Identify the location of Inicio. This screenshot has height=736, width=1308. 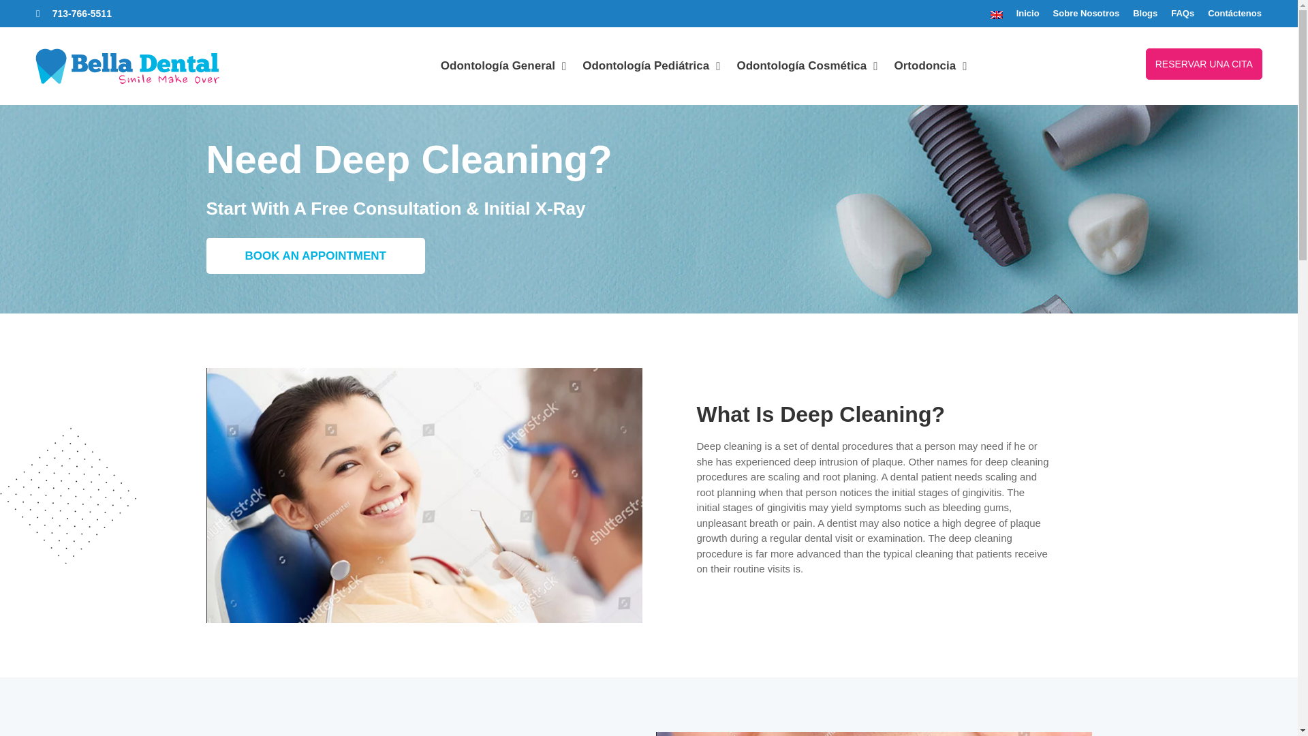
(1028, 14).